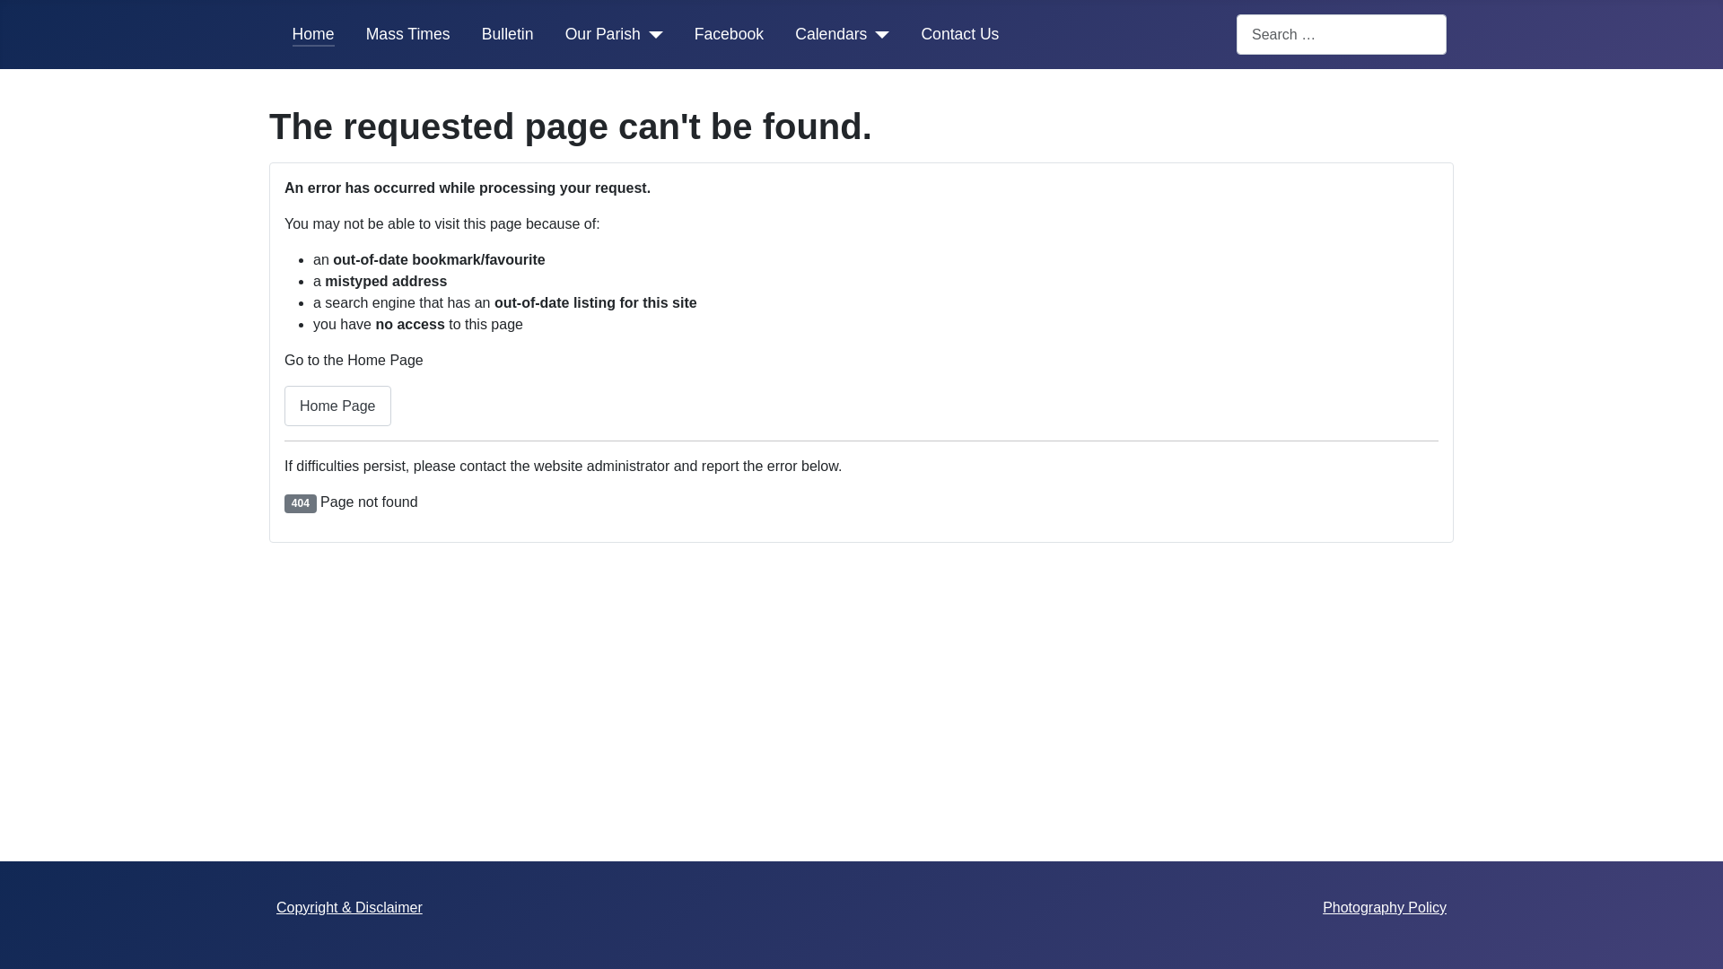 The height and width of the screenshot is (969, 1723). What do you see at coordinates (408, 34) in the screenshot?
I see `Mass Times` at bounding box center [408, 34].